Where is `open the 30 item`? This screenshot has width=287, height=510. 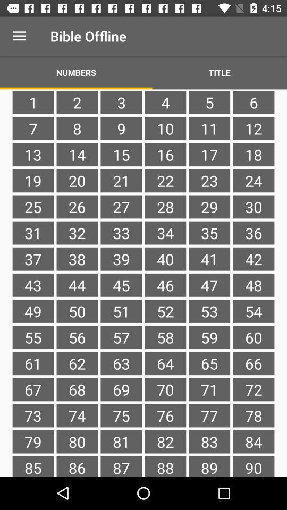 open the 30 item is located at coordinates (254, 207).